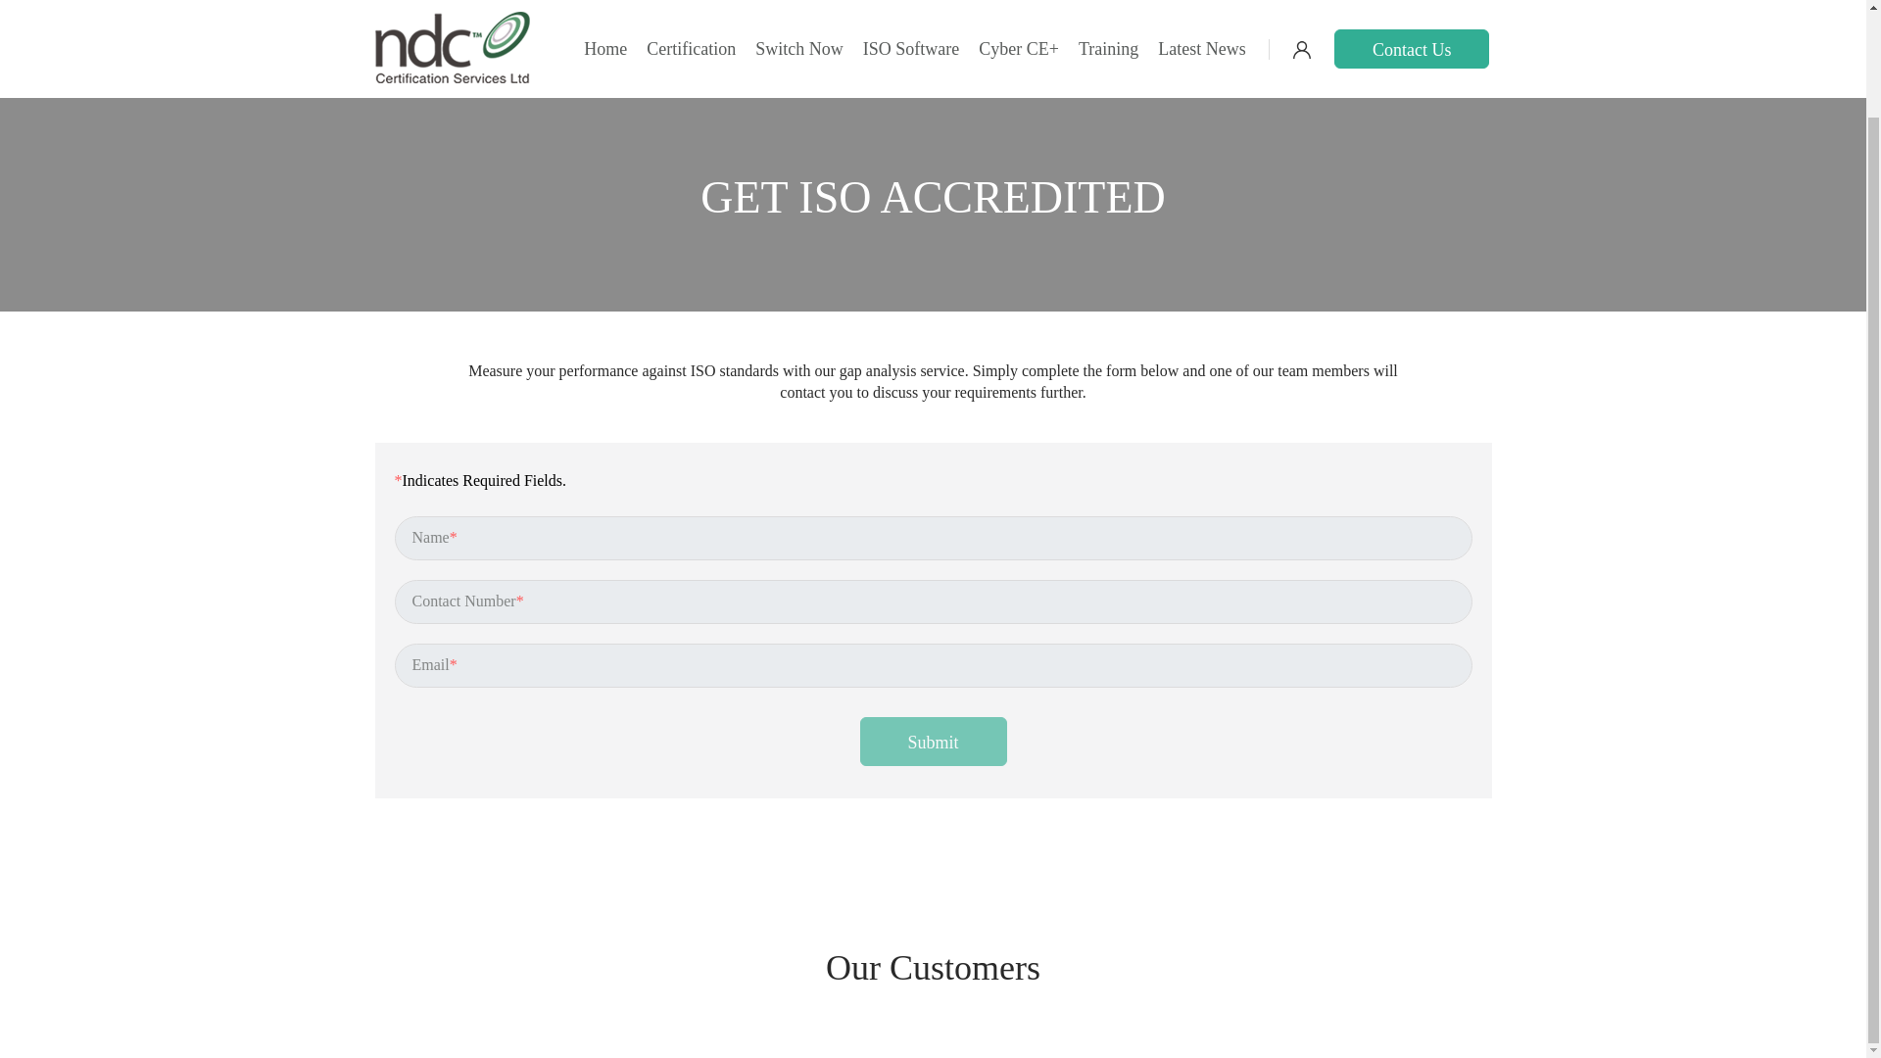  Describe the element at coordinates (427, 10) in the screenshot. I see `ISO55001` at that location.